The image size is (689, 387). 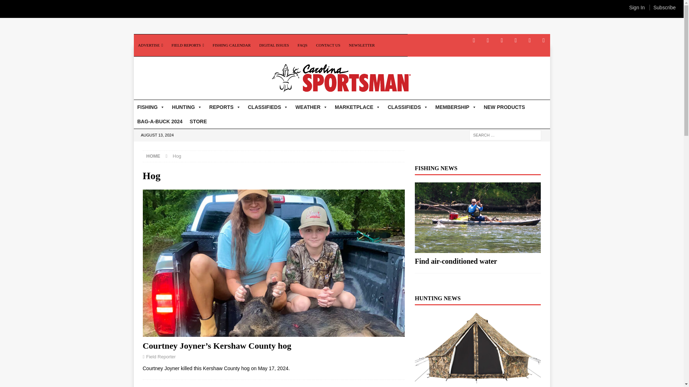 I want to click on FIELD REPORTS, so click(x=188, y=45).